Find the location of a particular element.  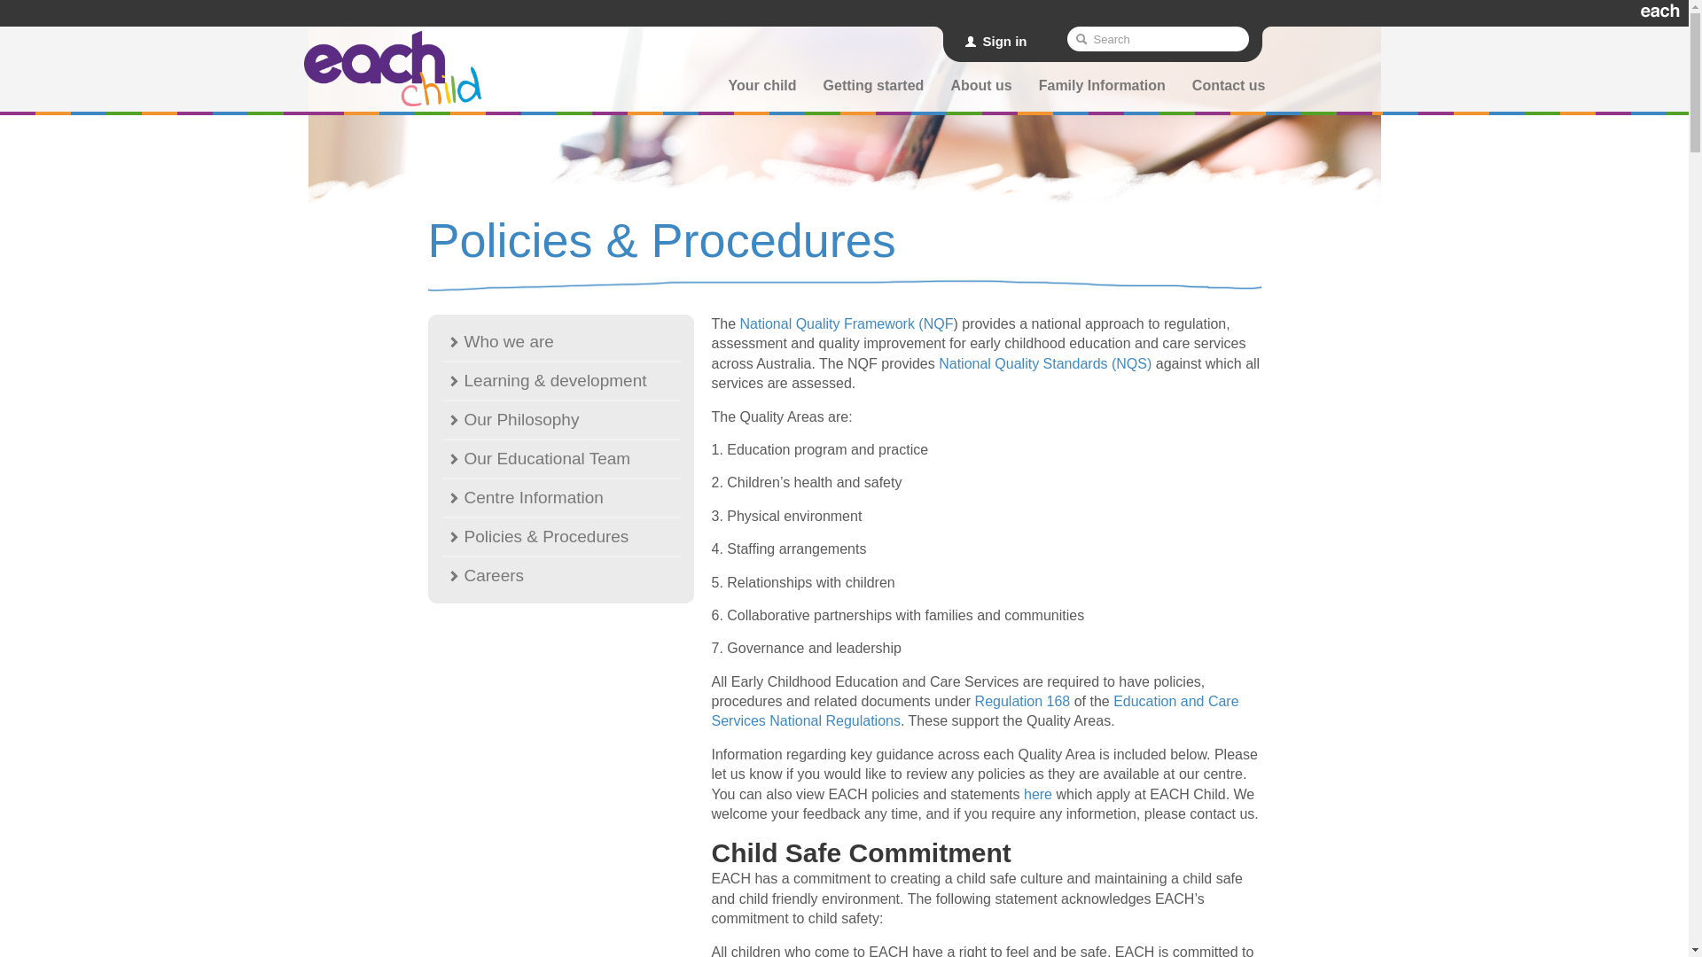

National Quality Standards (NQS) is located at coordinates (1045, 363).